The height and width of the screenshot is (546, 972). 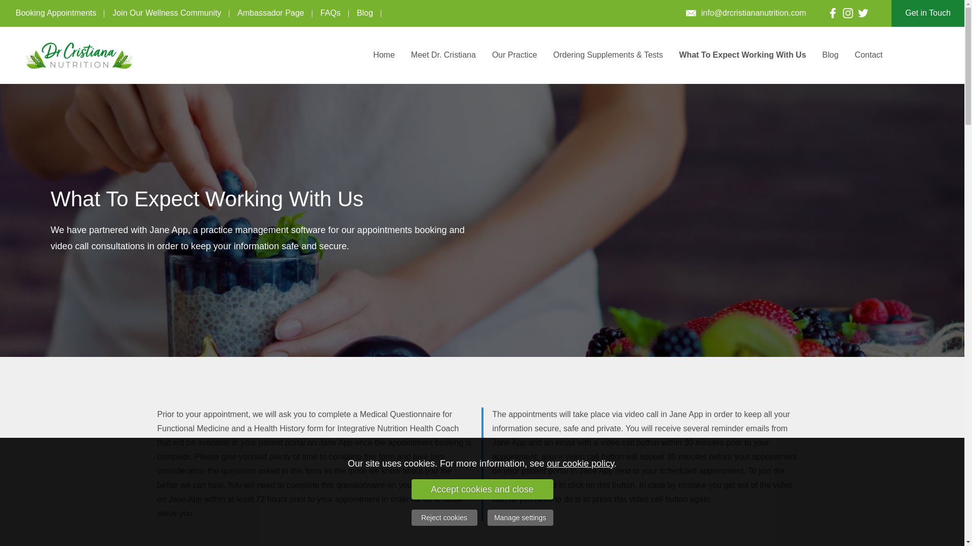 I want to click on Meet Dr. Cristiana, so click(x=443, y=55).